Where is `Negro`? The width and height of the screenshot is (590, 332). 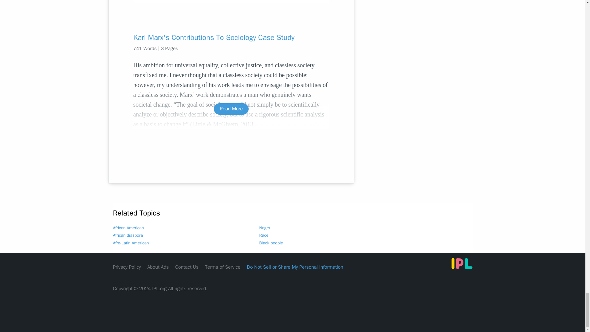
Negro is located at coordinates (265, 228).